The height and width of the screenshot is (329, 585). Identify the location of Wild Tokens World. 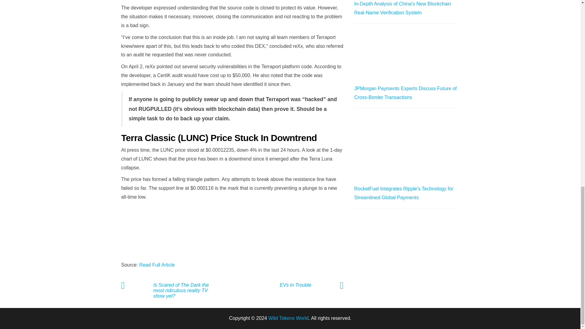
(289, 318).